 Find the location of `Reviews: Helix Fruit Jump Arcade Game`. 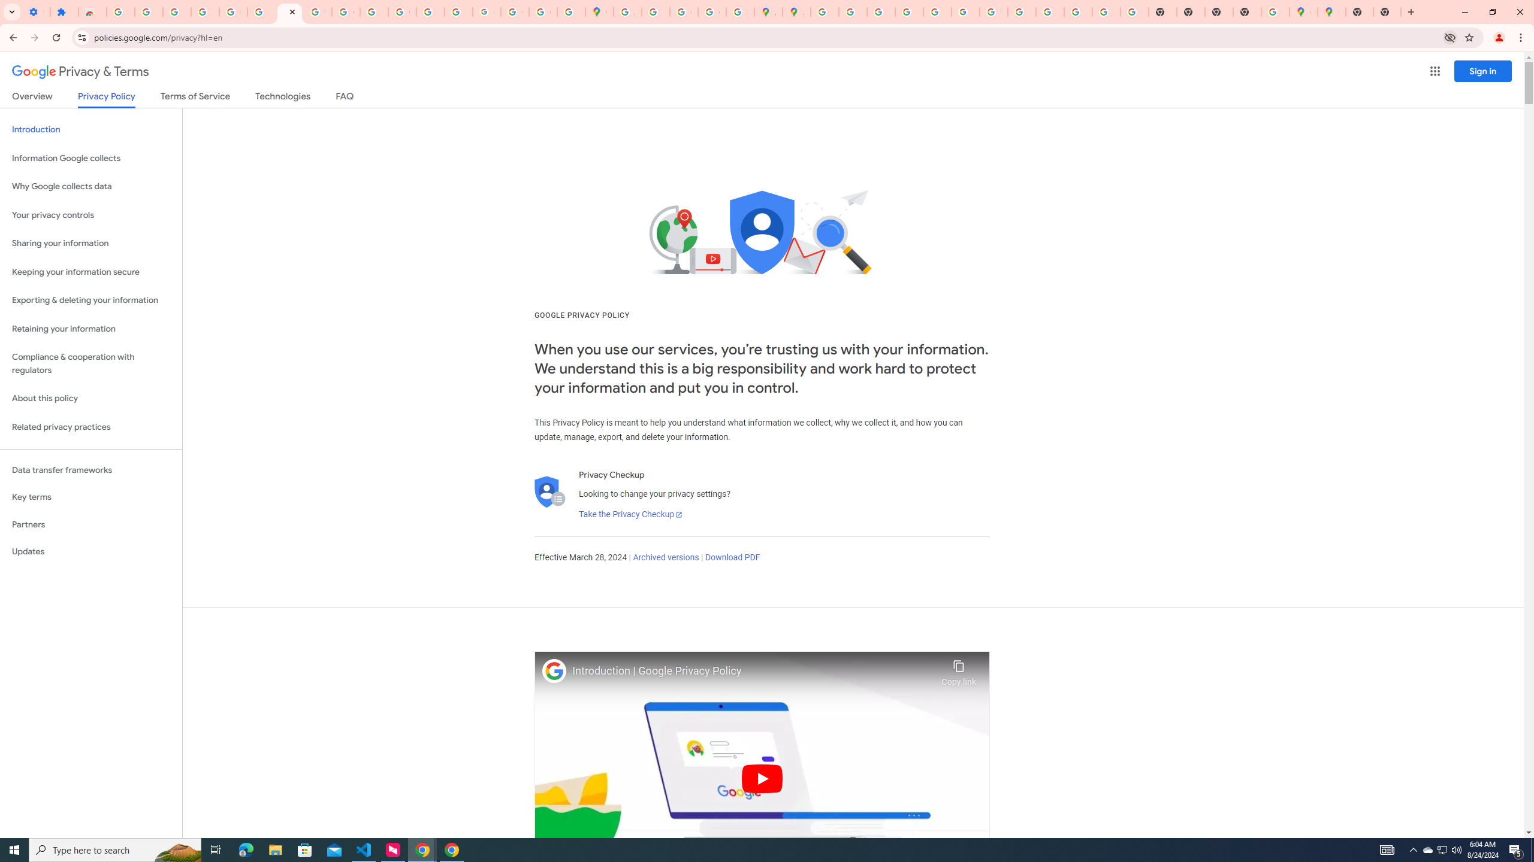

Reviews: Helix Fruit Jump Arcade Game is located at coordinates (92, 12).